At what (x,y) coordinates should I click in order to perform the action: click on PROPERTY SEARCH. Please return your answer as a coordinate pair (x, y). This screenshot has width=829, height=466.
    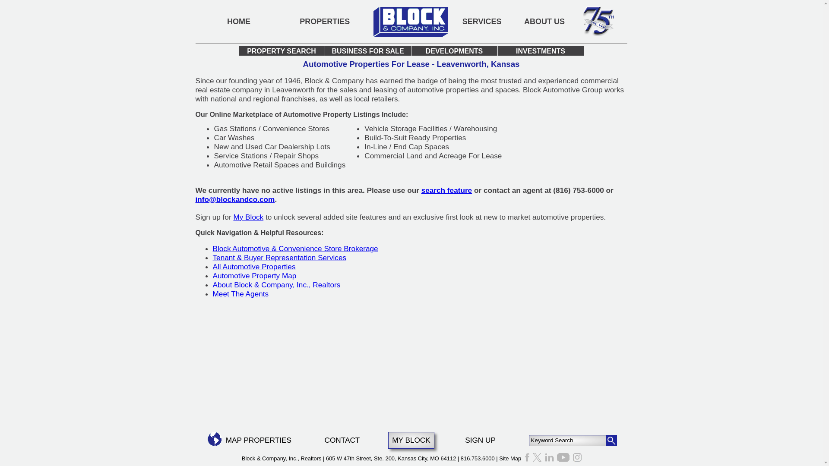
    Looking at the image, I should click on (281, 50).